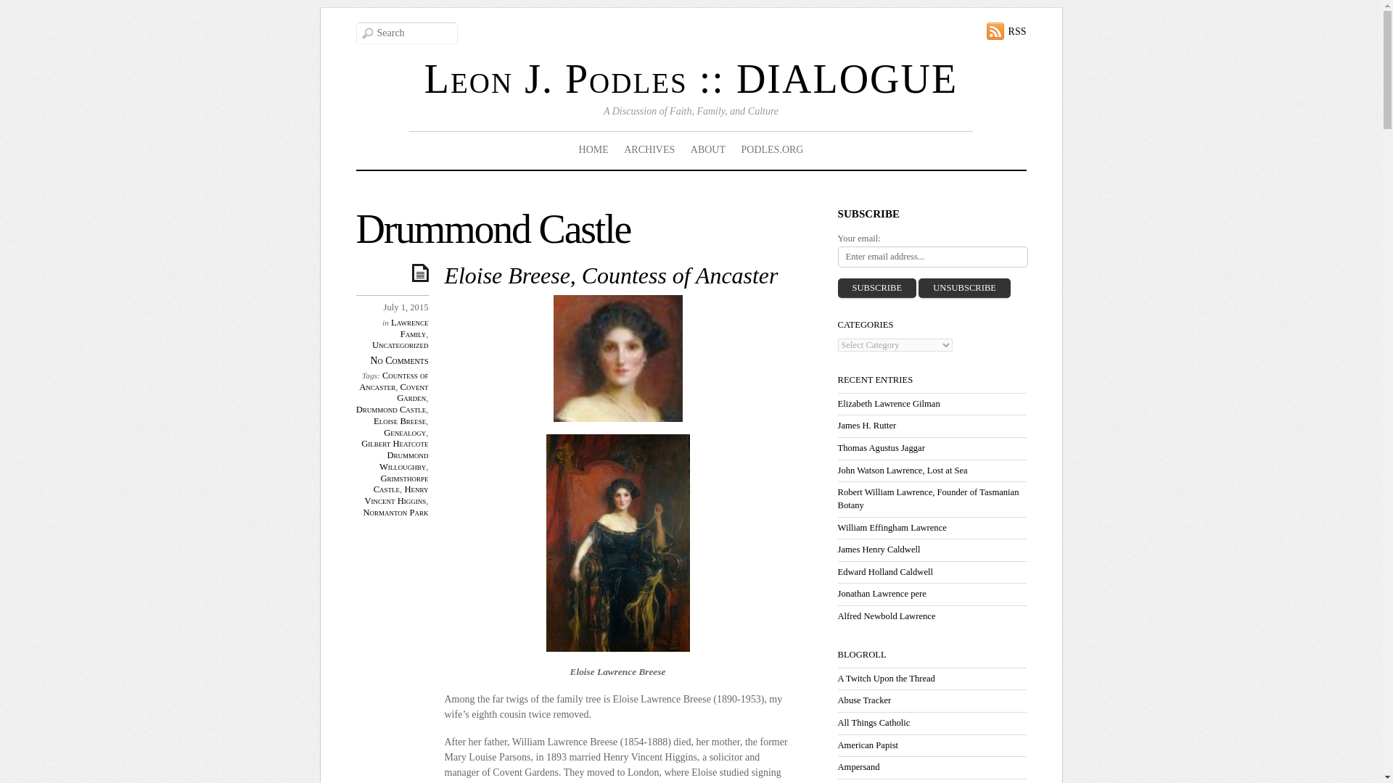 Image resolution: width=1393 pixels, height=783 pixels. Describe the element at coordinates (400, 484) in the screenshot. I see `Grimsthorpe Castle` at that location.